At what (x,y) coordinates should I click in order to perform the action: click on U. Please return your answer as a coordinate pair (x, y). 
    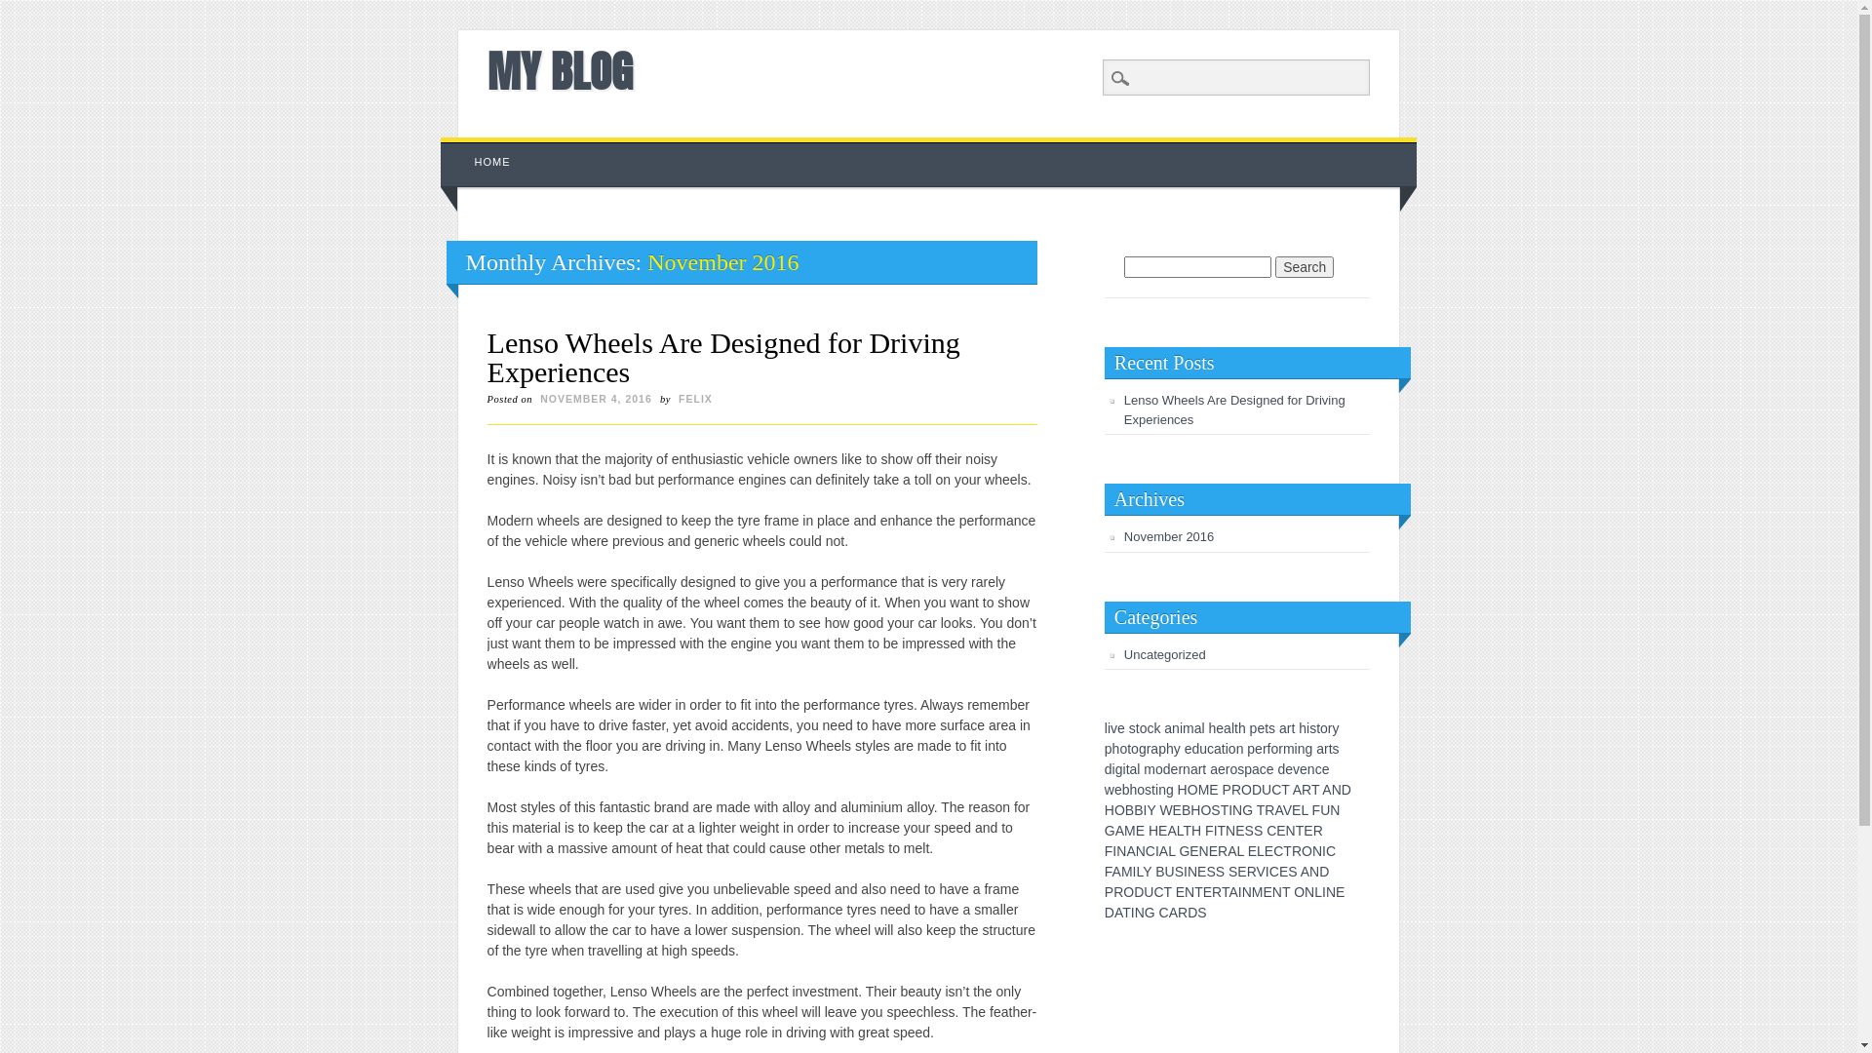
    Looking at the image, I should click on (1267, 790).